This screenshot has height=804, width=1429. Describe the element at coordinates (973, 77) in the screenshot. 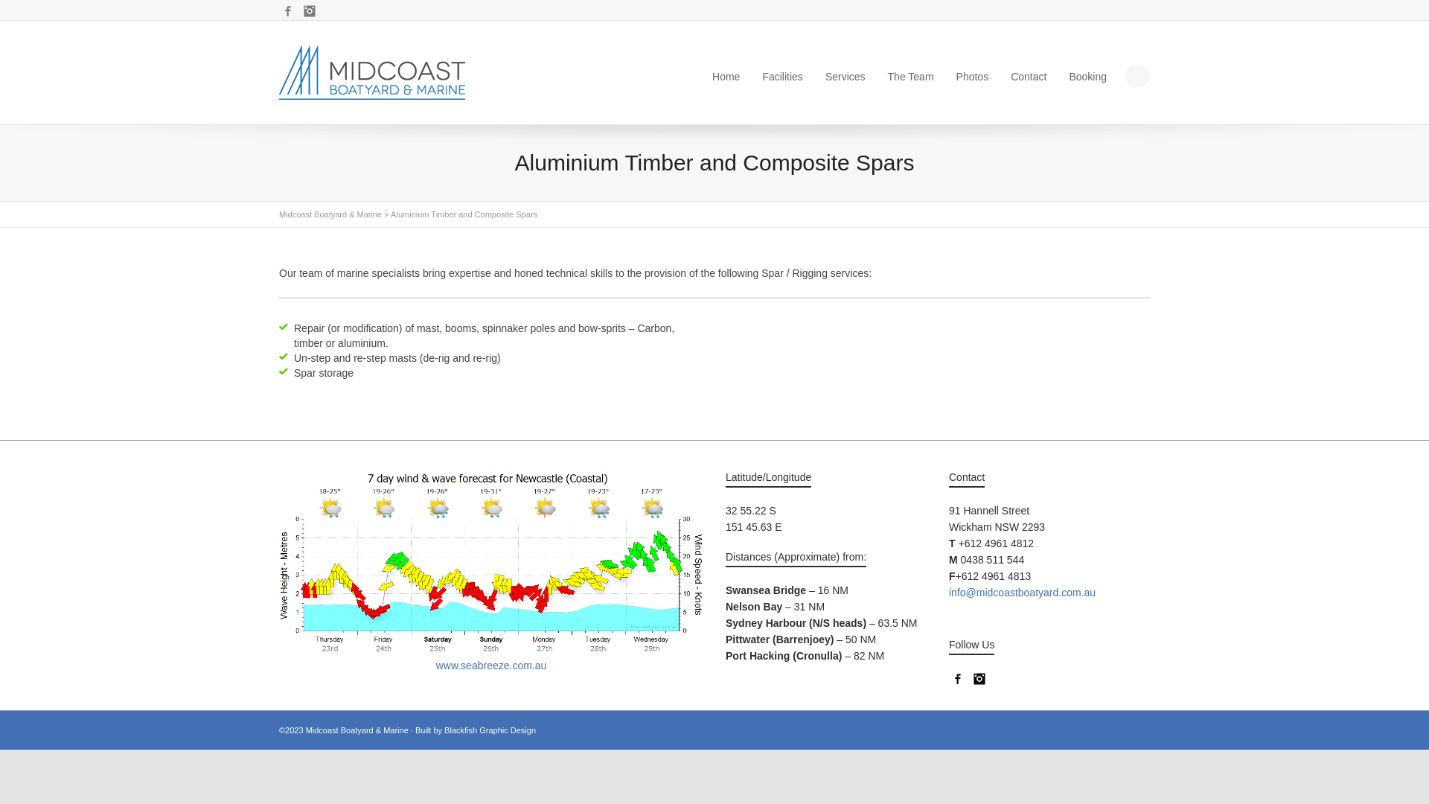

I see `Photos` at that location.